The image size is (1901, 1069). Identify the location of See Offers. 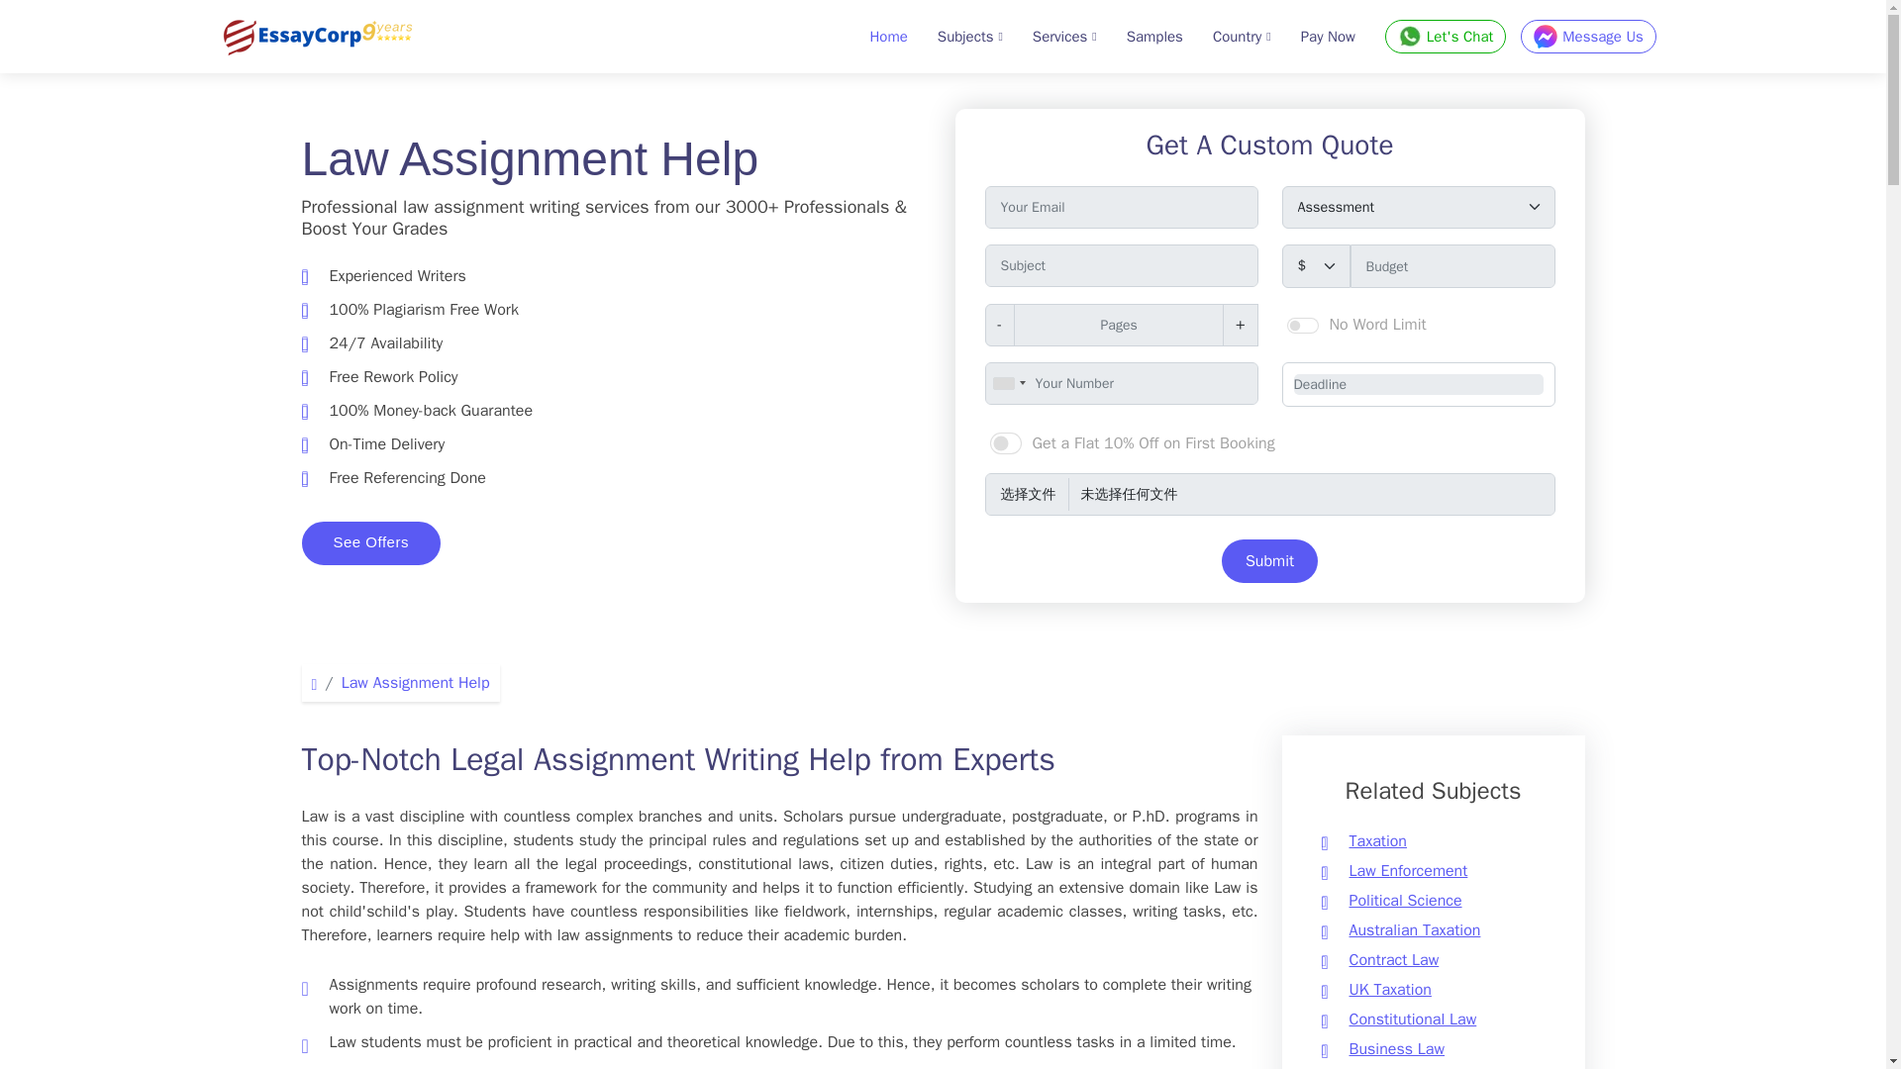
(369, 543).